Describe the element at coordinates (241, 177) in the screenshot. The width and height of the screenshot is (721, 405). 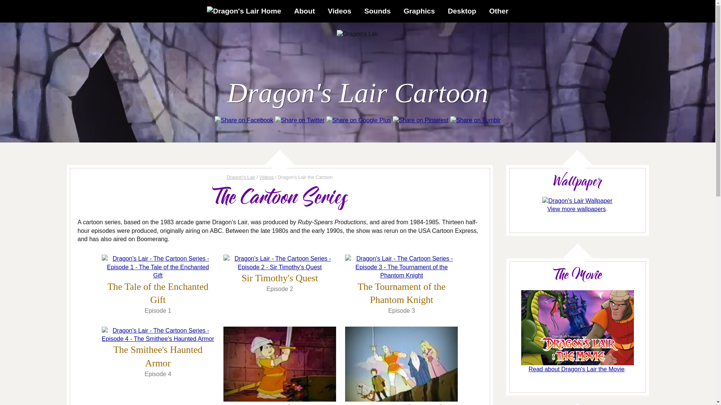
I see `Dragon's Lair` at that location.